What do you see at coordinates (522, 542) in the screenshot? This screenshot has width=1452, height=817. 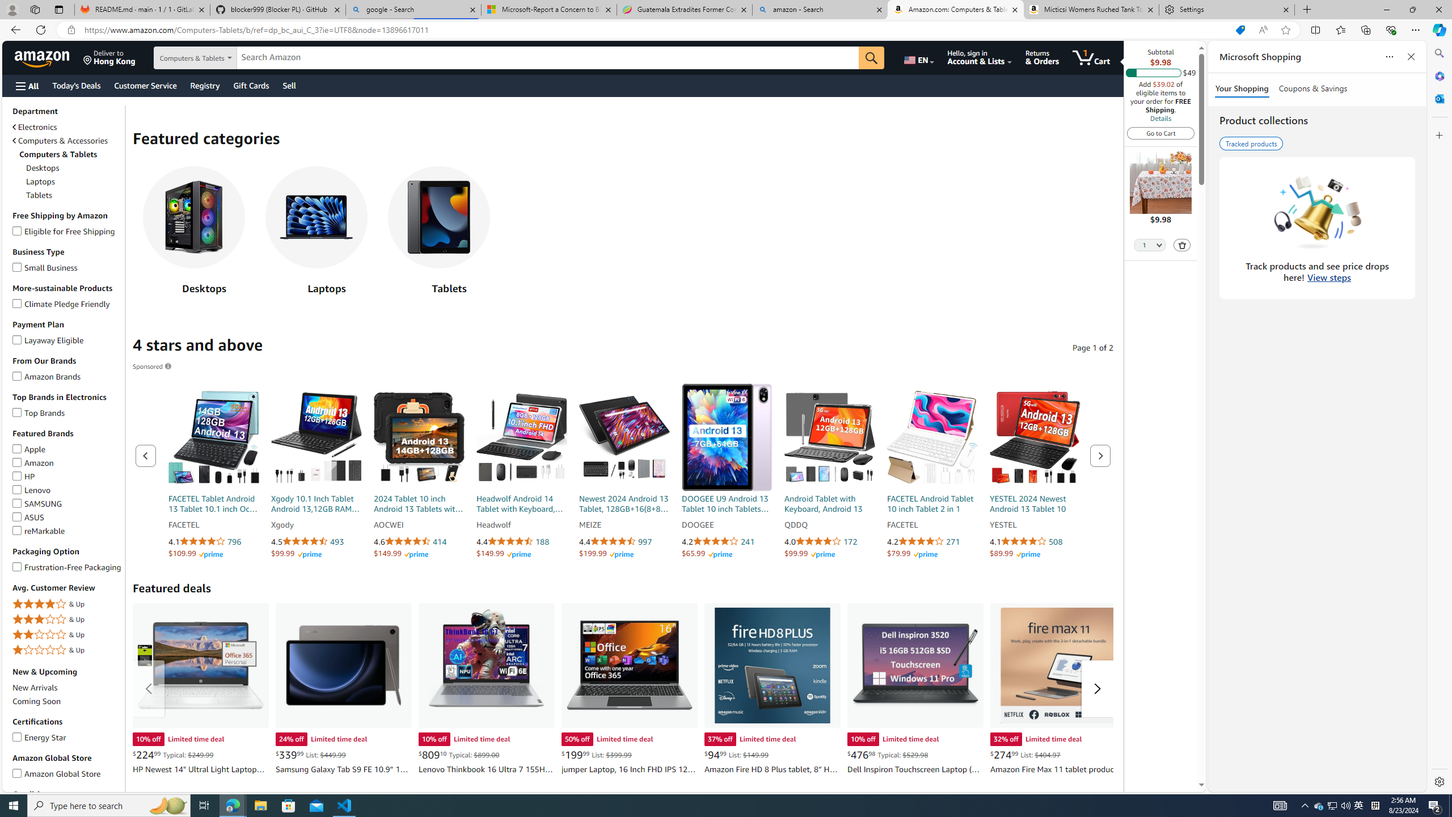 I see `4.4 out of 5 stars 188 ratings` at bounding box center [522, 542].